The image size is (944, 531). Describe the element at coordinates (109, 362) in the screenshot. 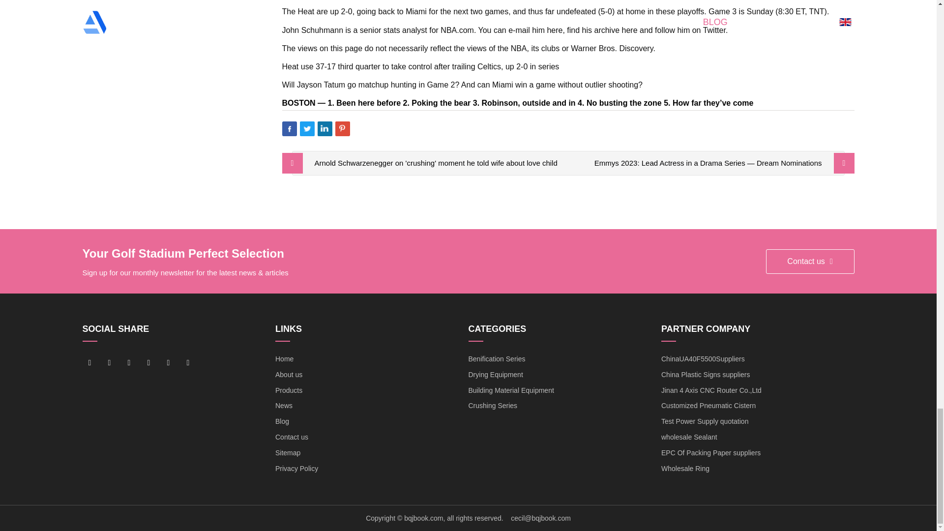

I see `linkedin` at that location.